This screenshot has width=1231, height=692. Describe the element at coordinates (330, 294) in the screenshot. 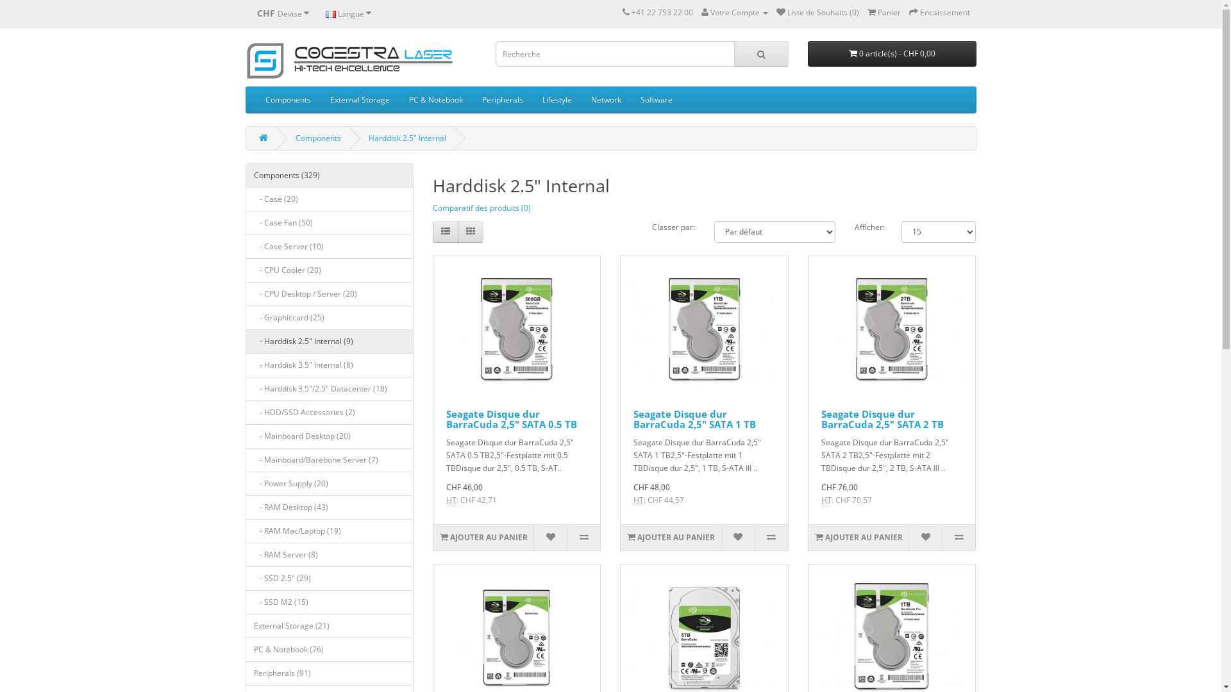

I see `   - CPU Desktop / Server (20)` at that location.